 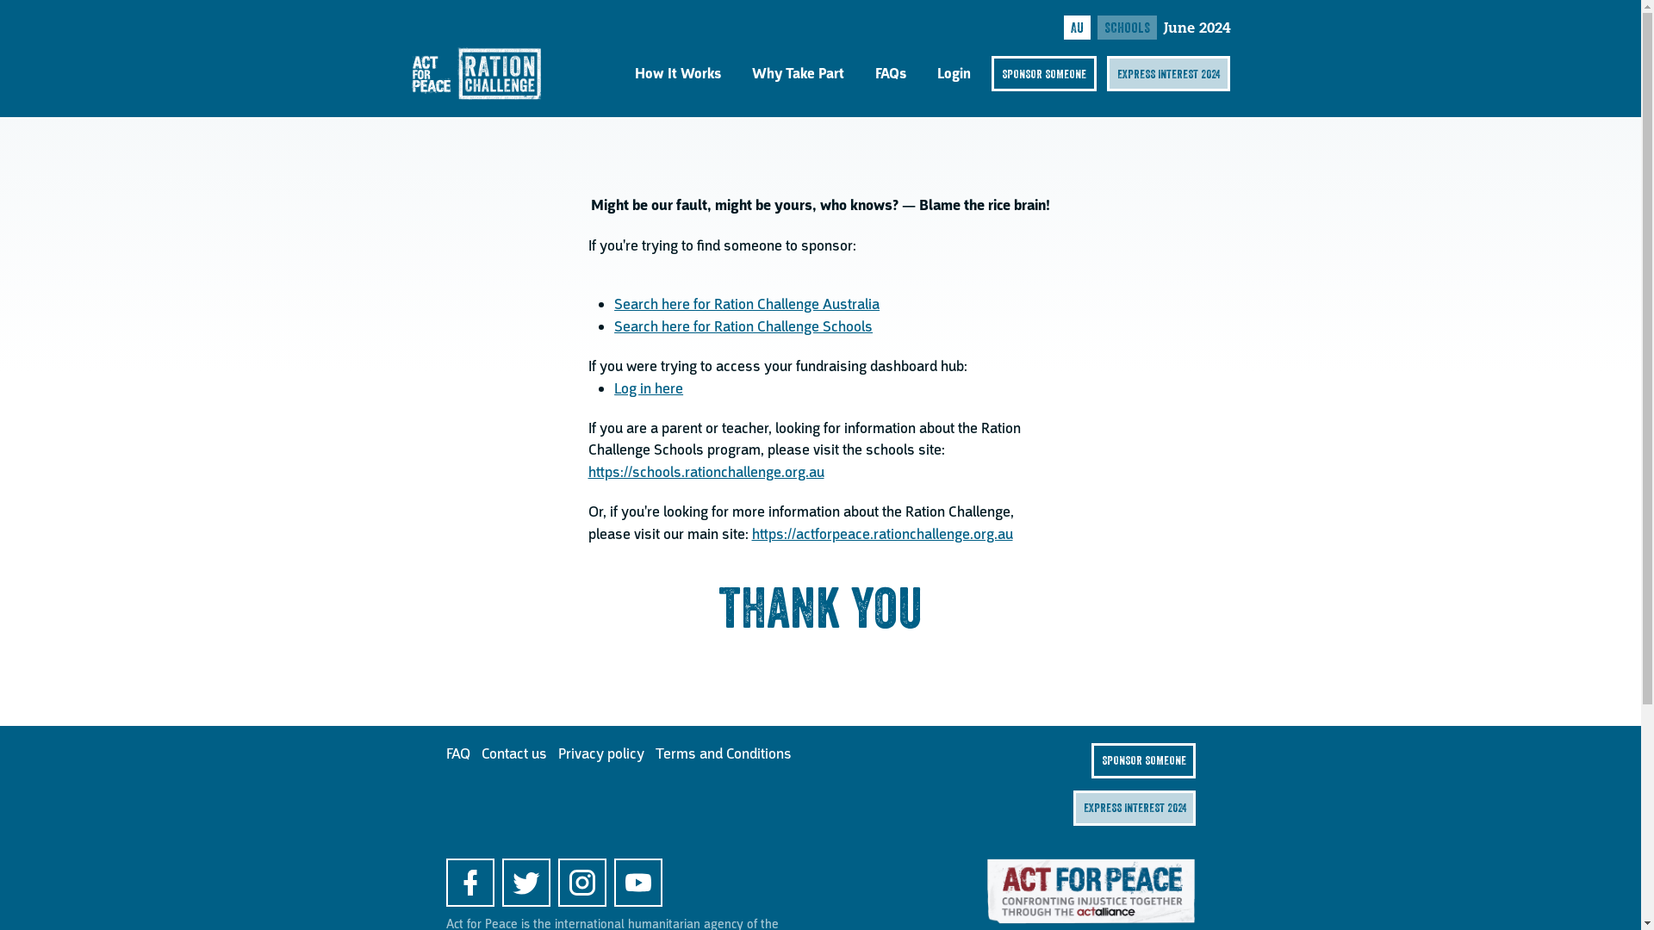 What do you see at coordinates (798, 74) in the screenshot?
I see `Why Take Part` at bounding box center [798, 74].